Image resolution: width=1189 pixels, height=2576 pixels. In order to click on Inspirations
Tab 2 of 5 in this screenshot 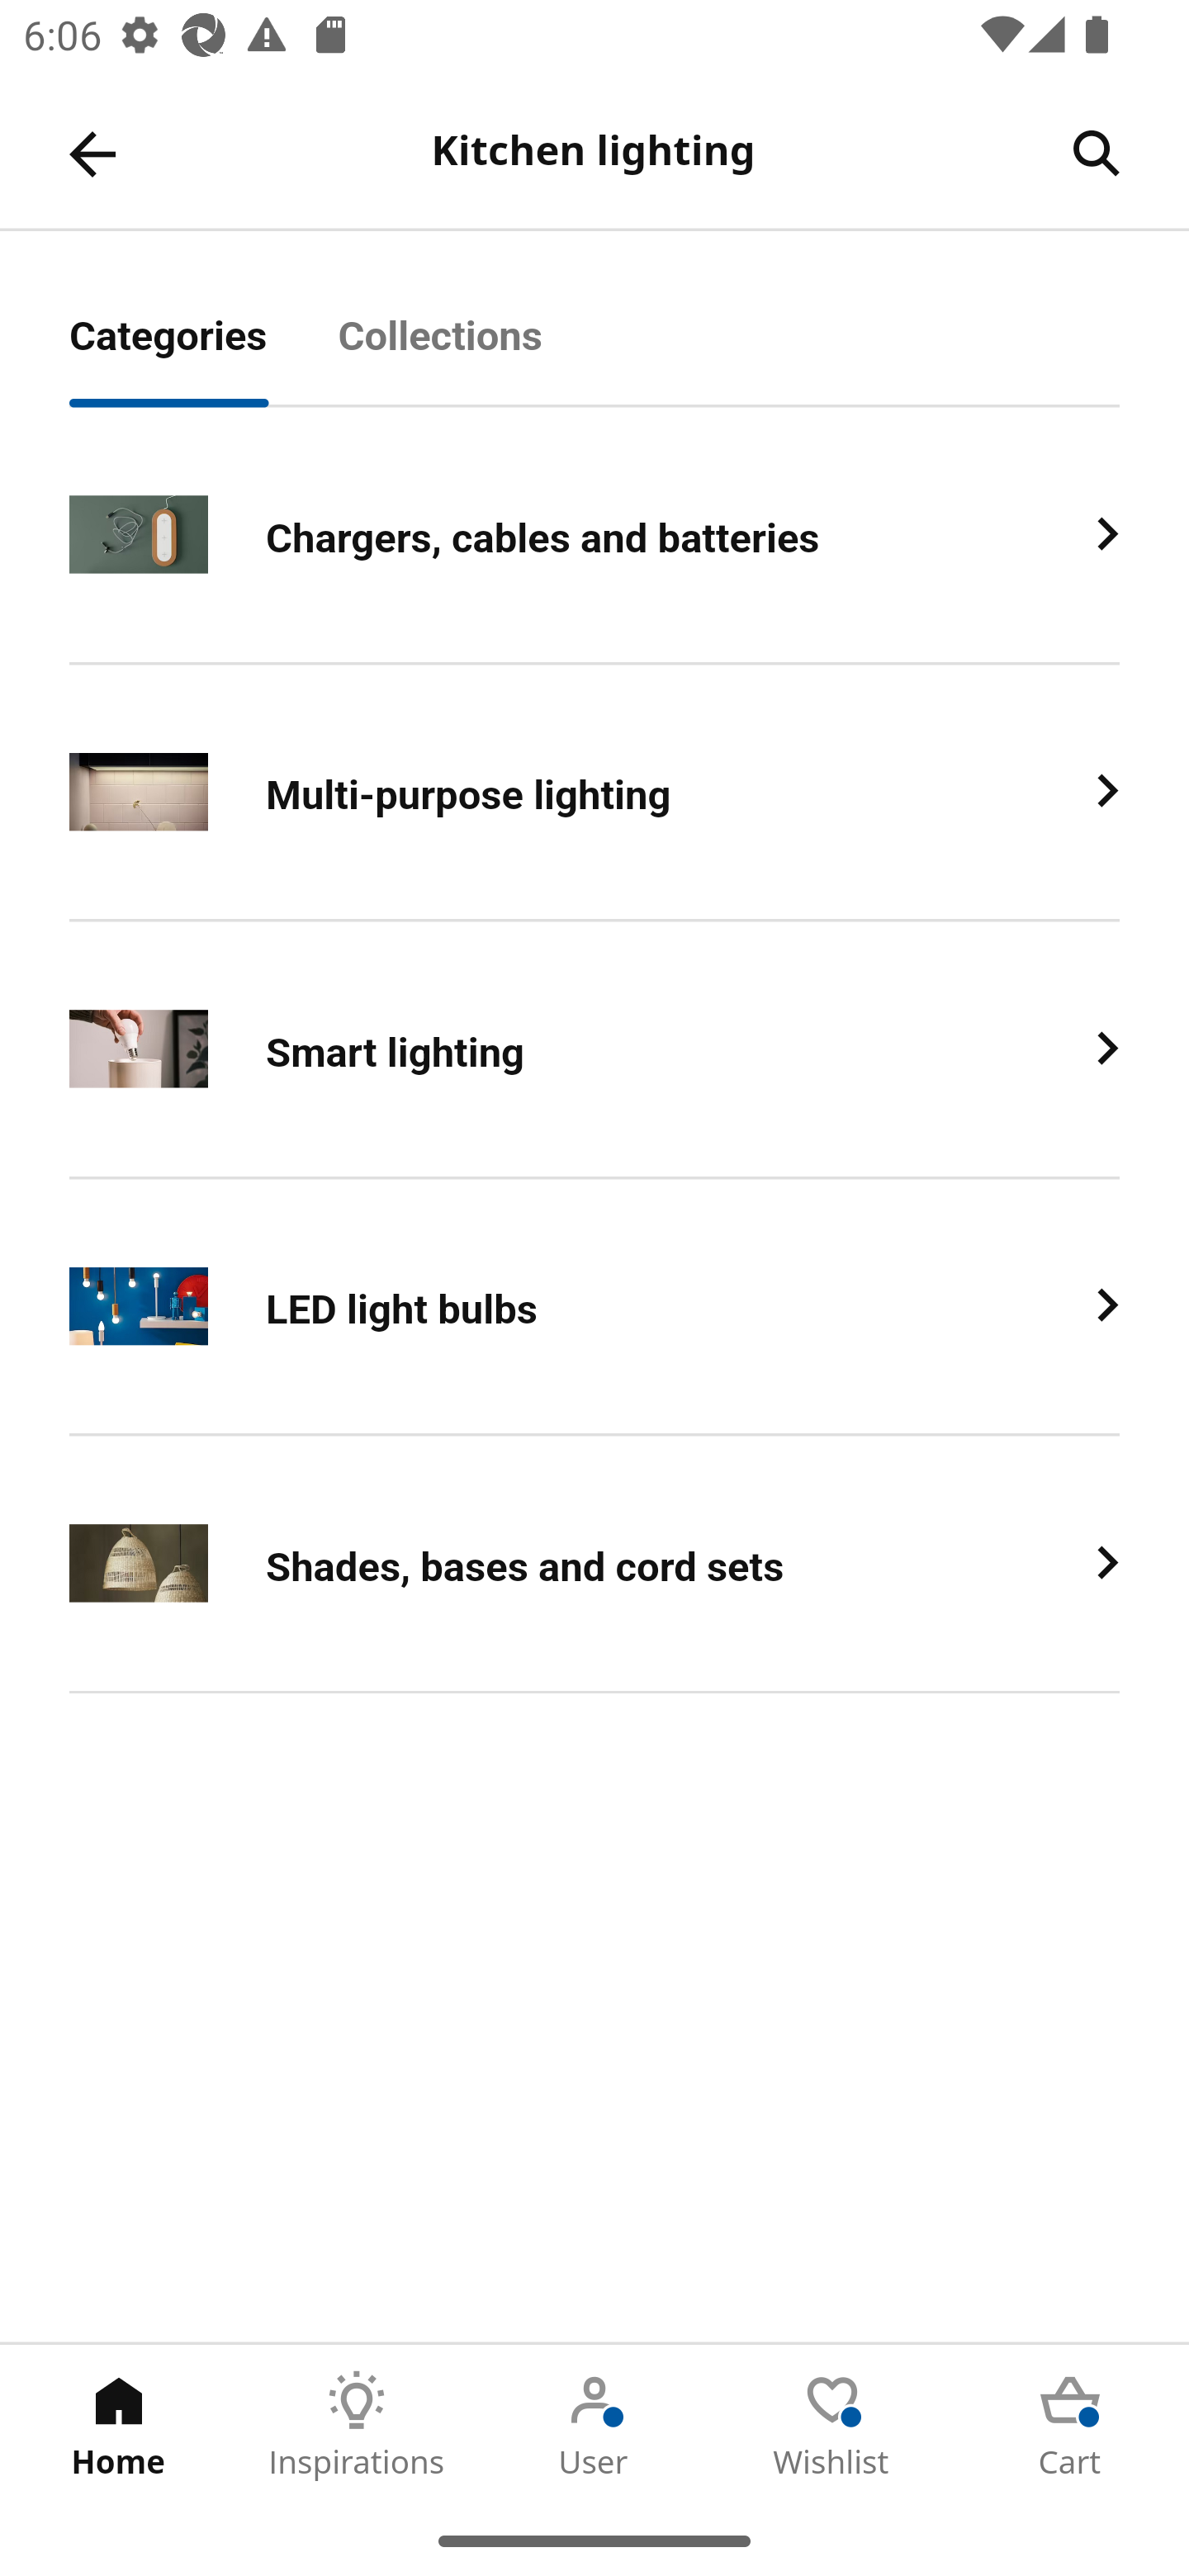, I will do `click(357, 2425)`.